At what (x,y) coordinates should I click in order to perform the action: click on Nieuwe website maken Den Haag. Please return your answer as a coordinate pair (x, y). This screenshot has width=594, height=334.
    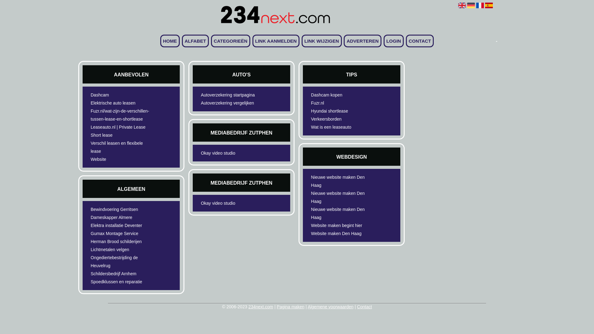
    Looking at the image, I should click on (341, 181).